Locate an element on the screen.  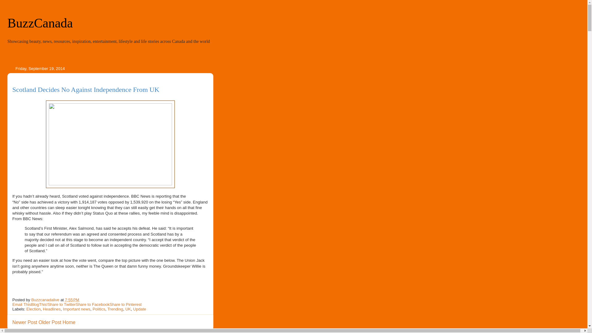
Share to Pinterest is located at coordinates (125, 304).